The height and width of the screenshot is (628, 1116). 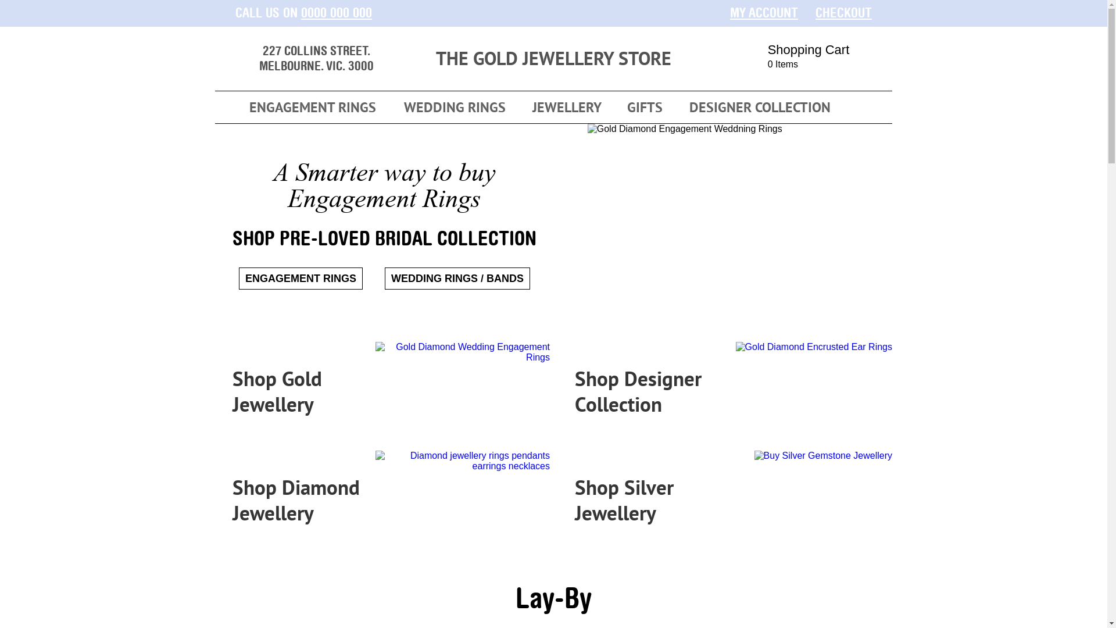 I want to click on Diamond jewellery rings pendants earrings necklaces, so click(x=463, y=461).